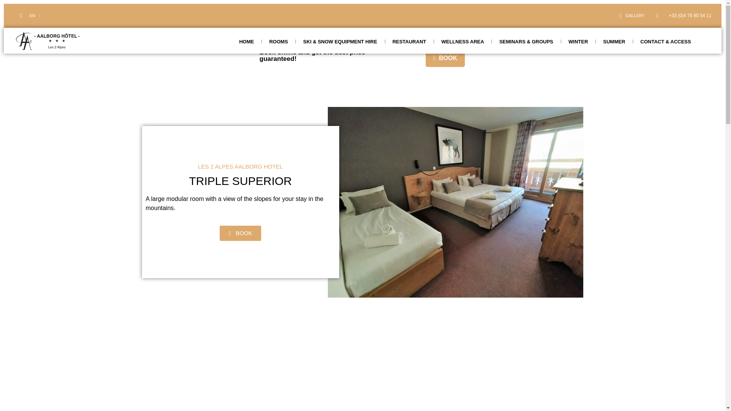  Describe the element at coordinates (614, 41) in the screenshot. I see `SUMMER` at that location.